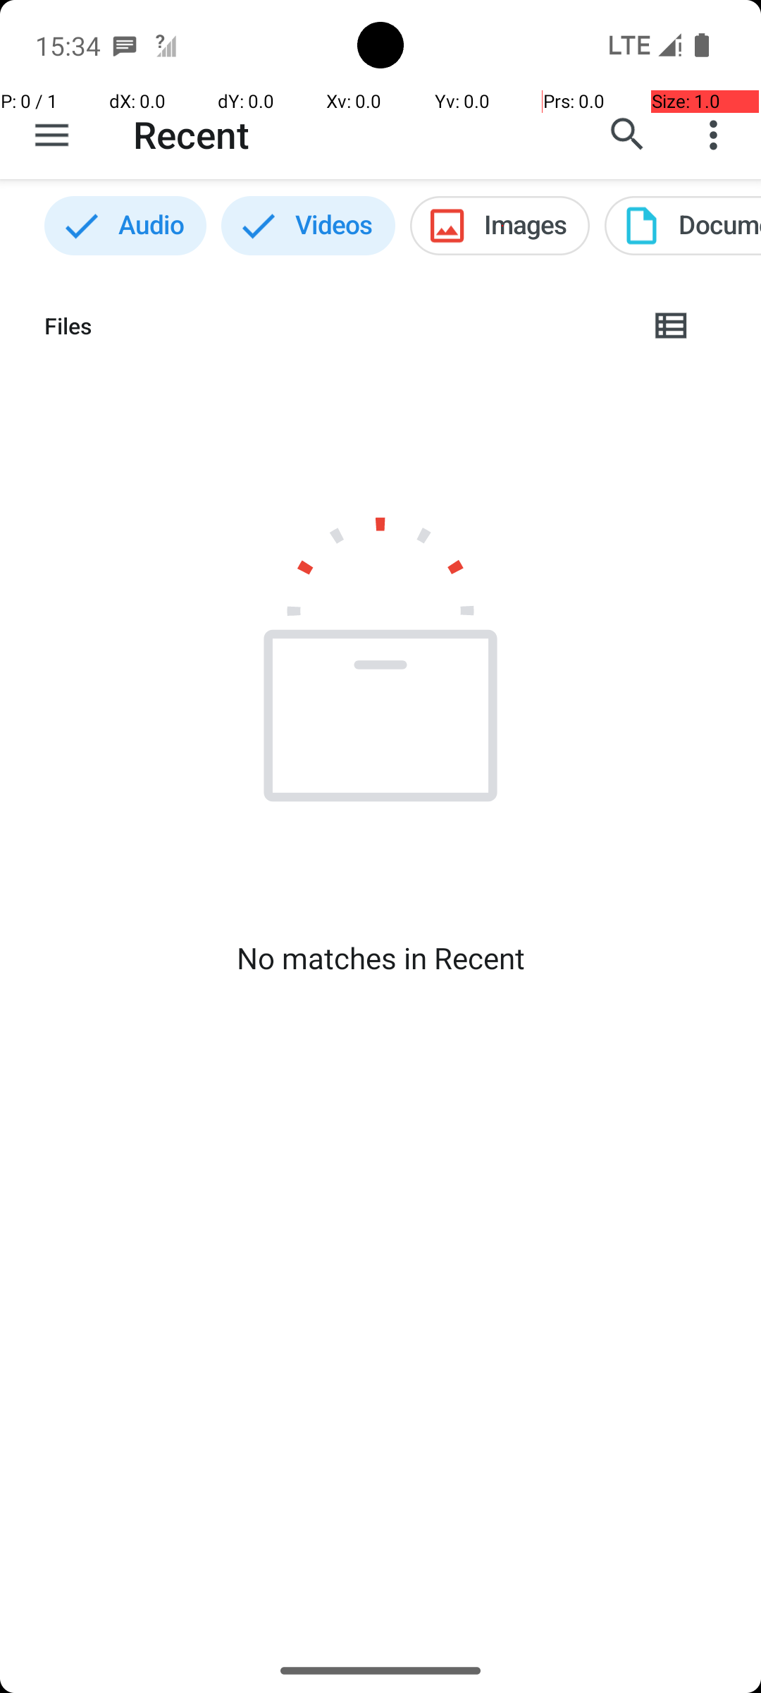 This screenshot has height=1693, width=761. I want to click on No matches in Recent, so click(380, 958).